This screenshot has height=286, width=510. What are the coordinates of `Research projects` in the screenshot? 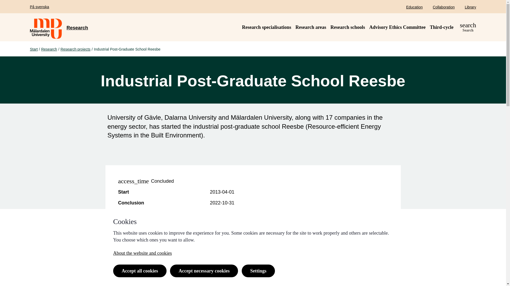 It's located at (204, 271).